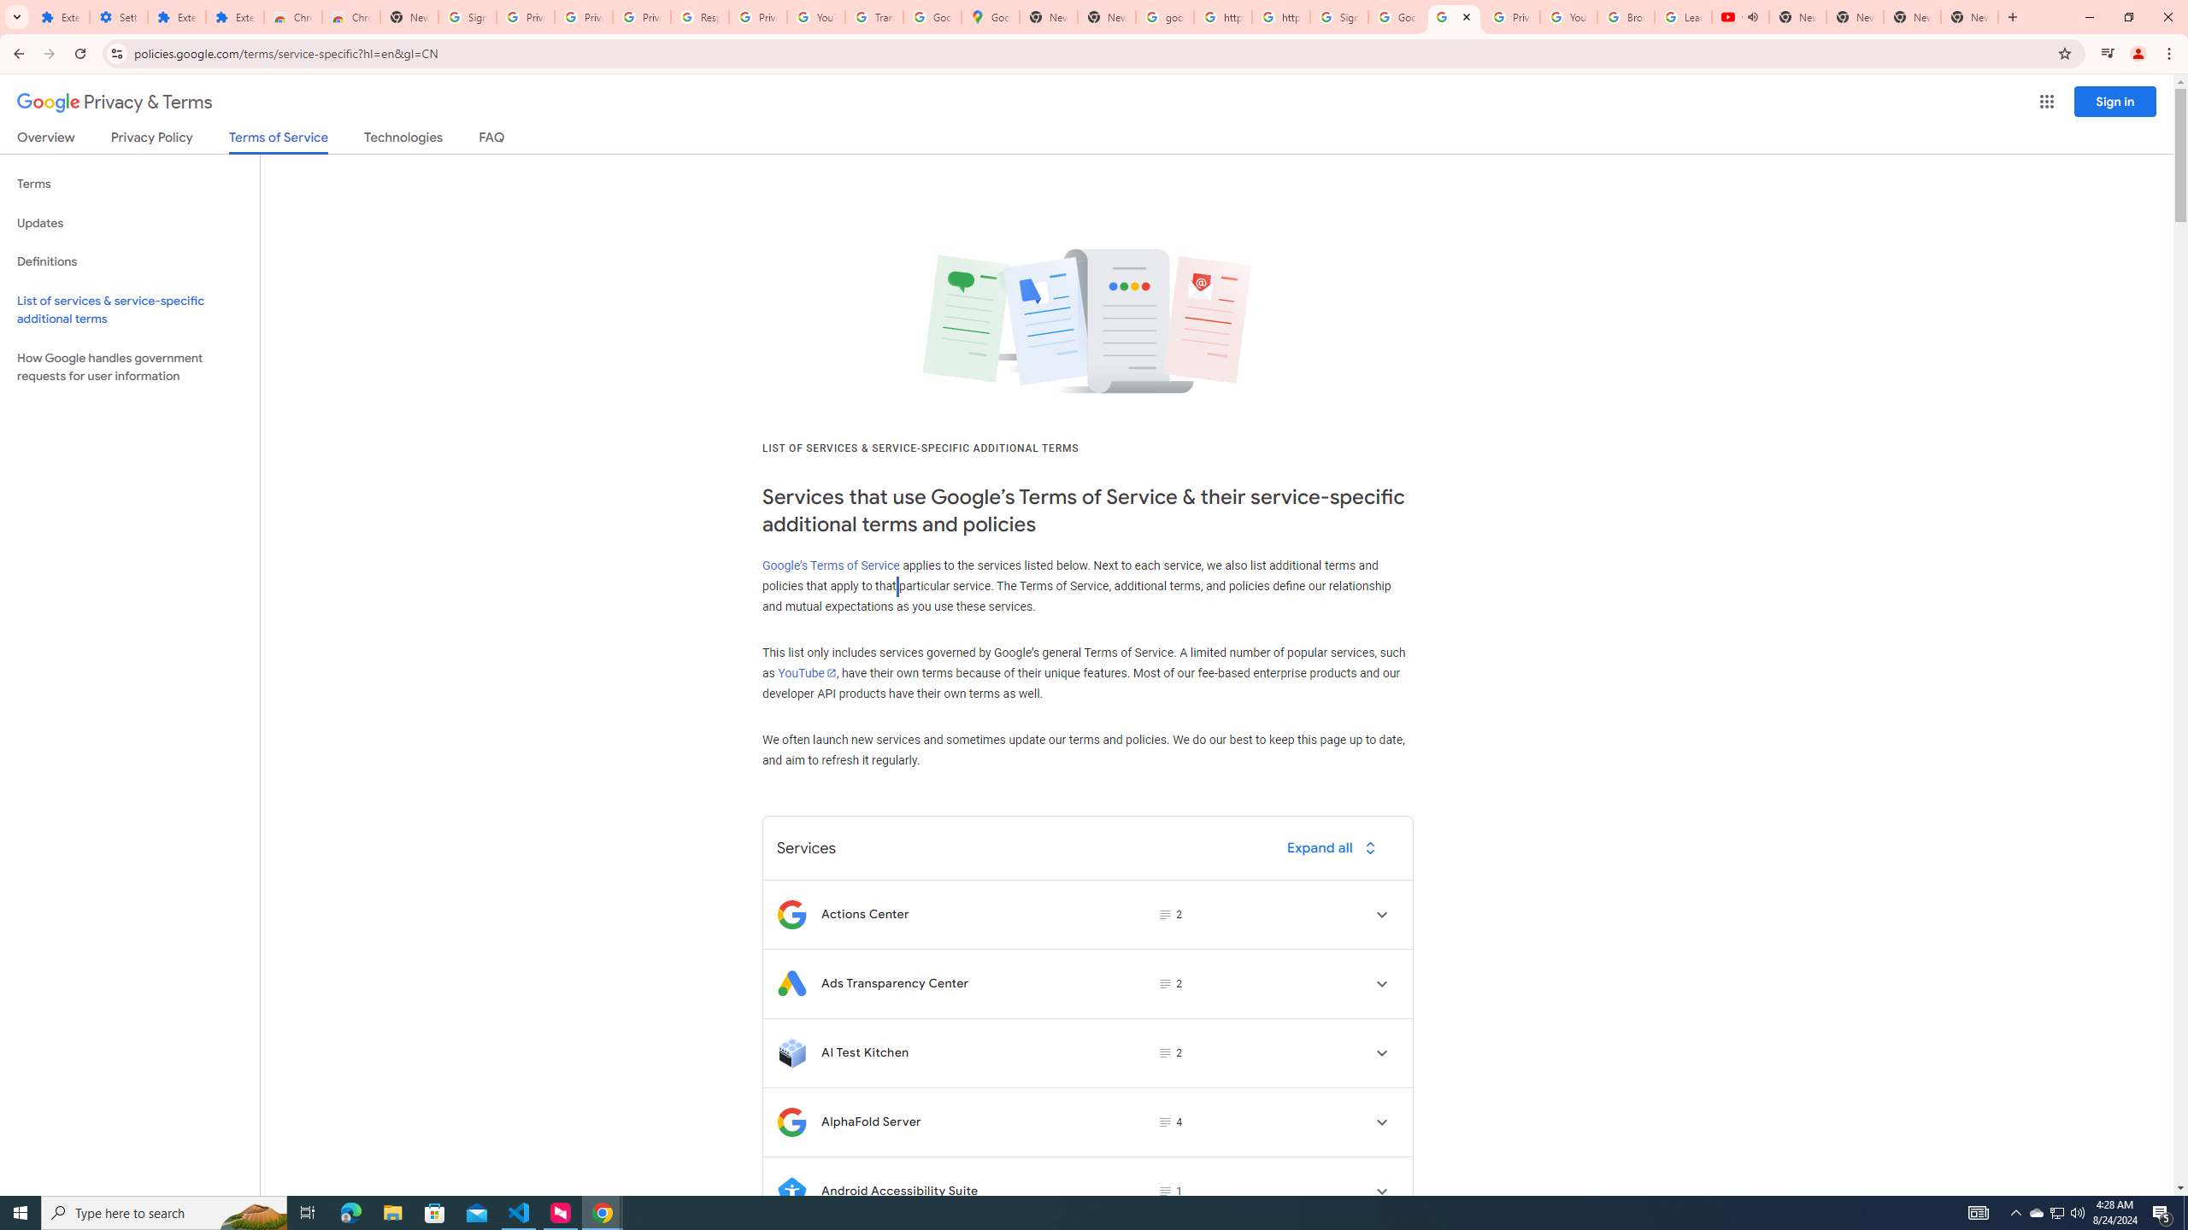 This screenshot has width=2188, height=1230. I want to click on Sign in - Google Accounts, so click(1338, 17).